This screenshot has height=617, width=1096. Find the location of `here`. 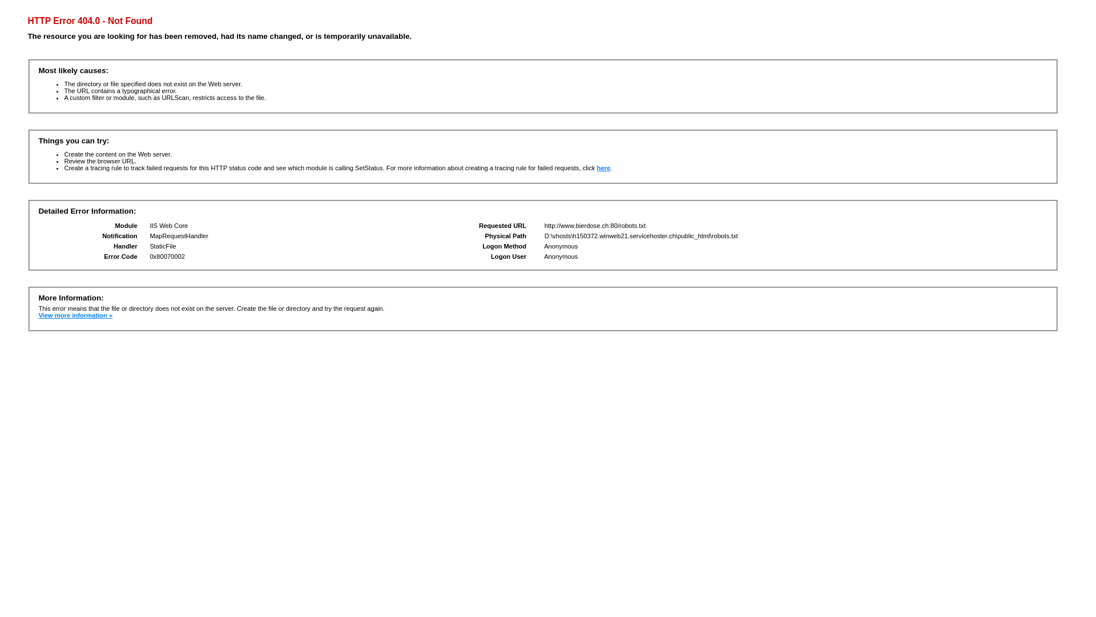

here is located at coordinates (604, 168).